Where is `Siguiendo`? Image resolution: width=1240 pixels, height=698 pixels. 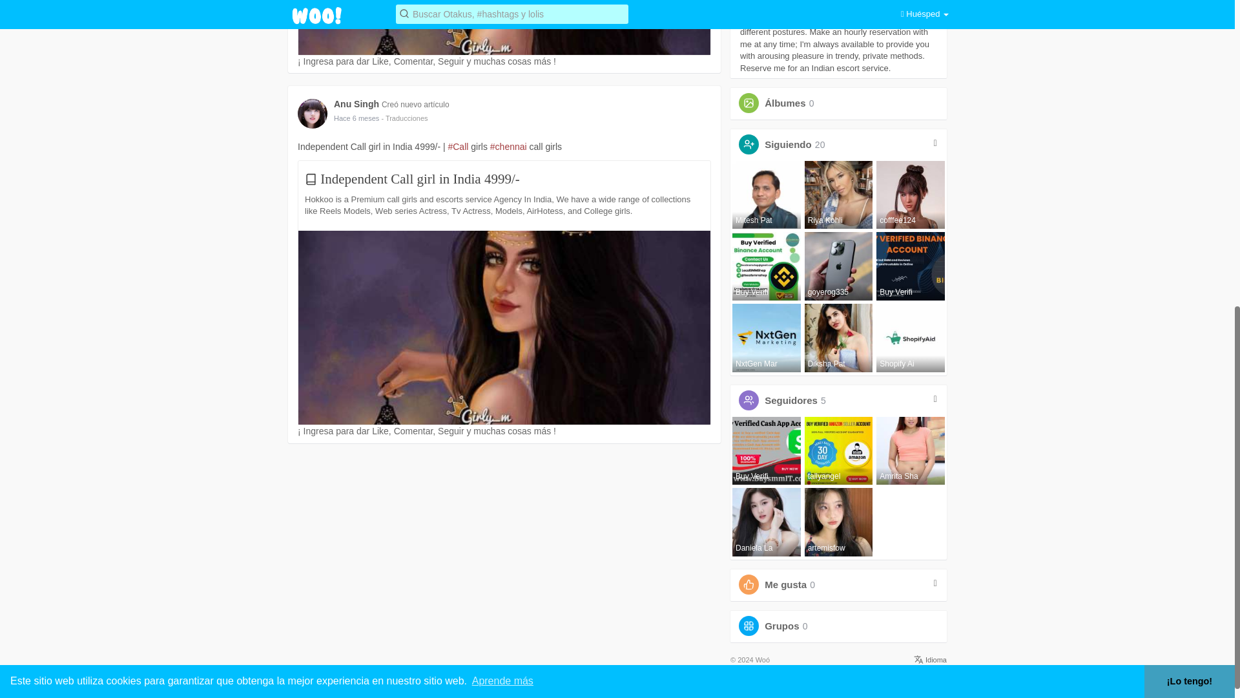 Siguiendo is located at coordinates (788, 144).